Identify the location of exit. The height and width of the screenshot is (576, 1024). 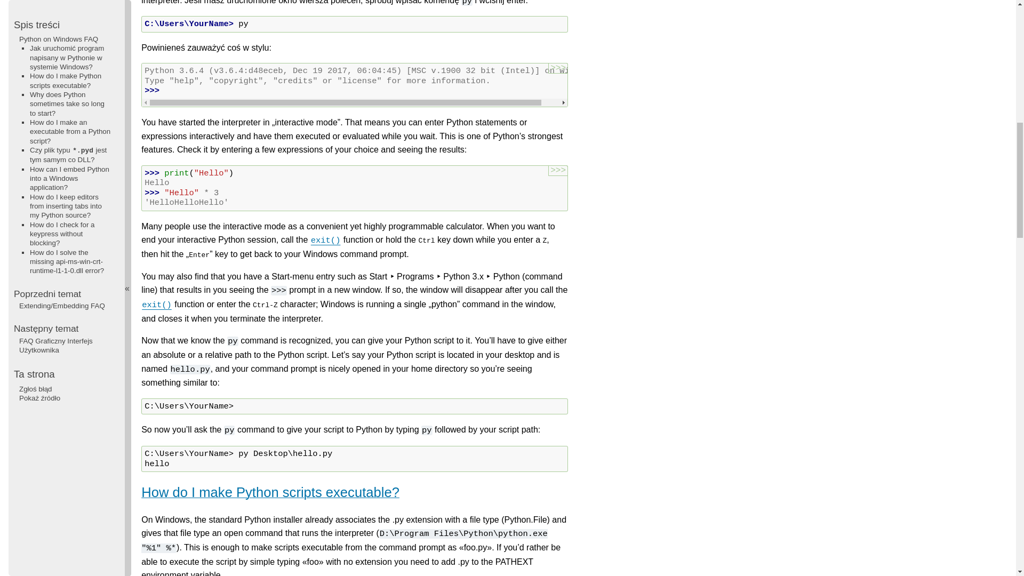
(156, 304).